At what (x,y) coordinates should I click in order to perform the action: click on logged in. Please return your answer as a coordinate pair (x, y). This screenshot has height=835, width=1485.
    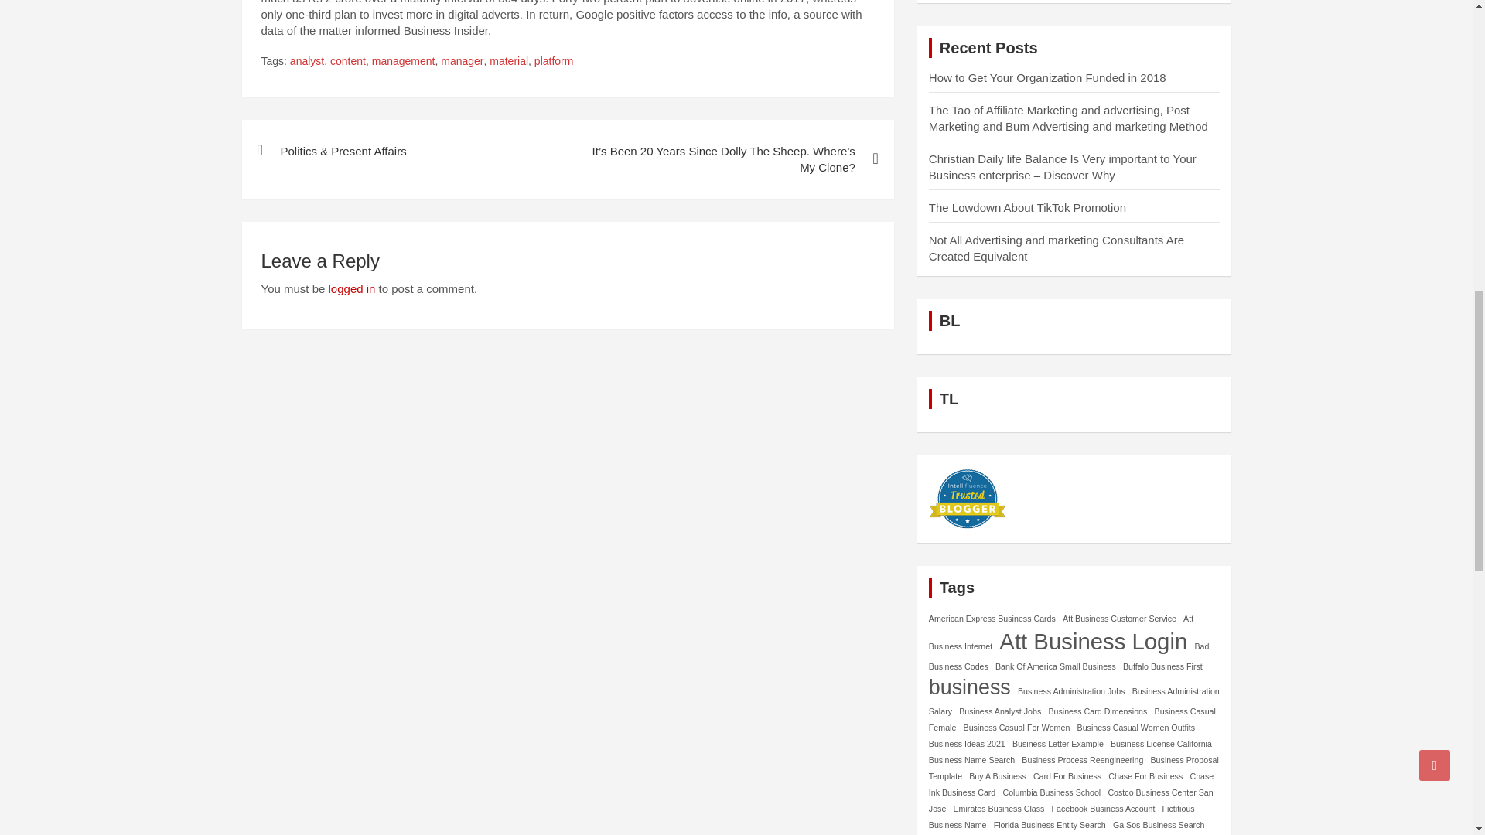
    Looking at the image, I should click on (351, 289).